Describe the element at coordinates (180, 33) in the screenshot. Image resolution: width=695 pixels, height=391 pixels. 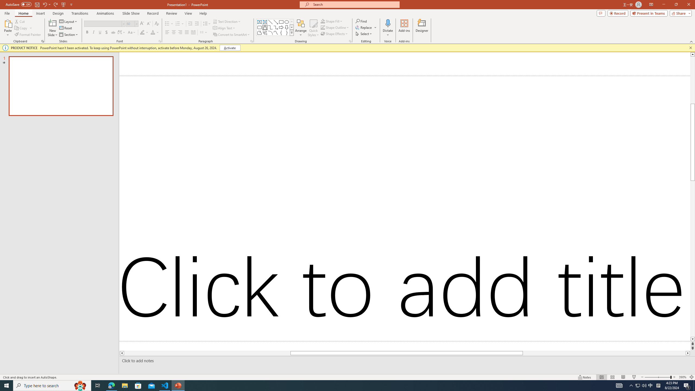
I see `Align Right` at that location.